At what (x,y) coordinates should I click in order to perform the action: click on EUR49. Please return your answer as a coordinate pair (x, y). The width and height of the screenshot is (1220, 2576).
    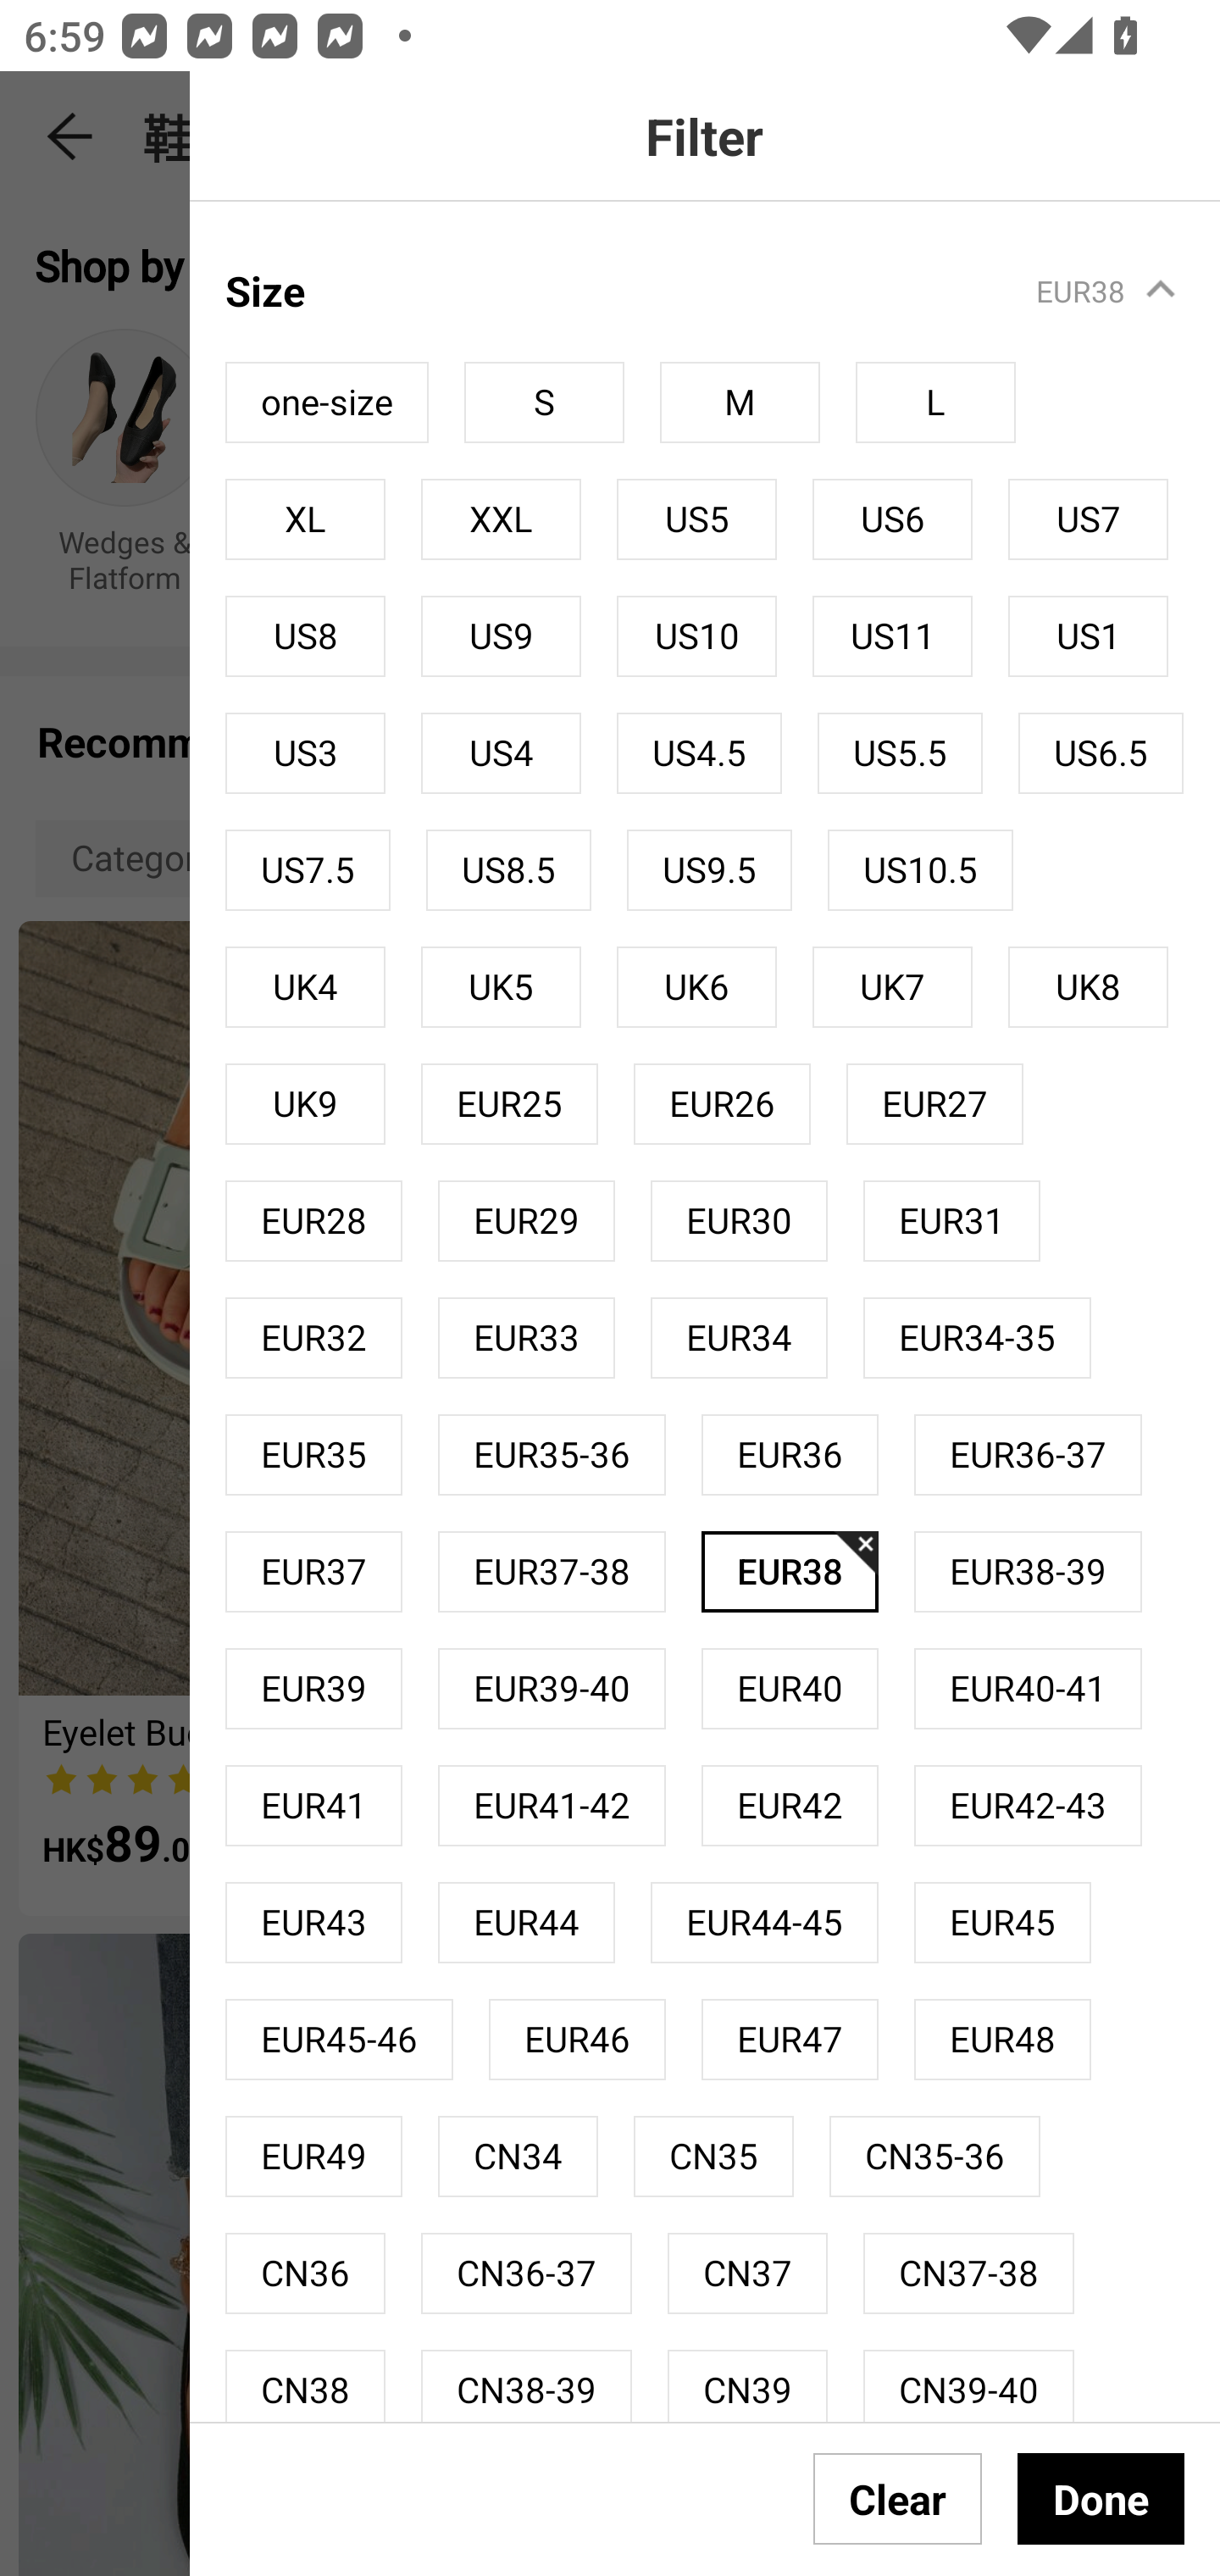
    Looking at the image, I should click on (313, 2156).